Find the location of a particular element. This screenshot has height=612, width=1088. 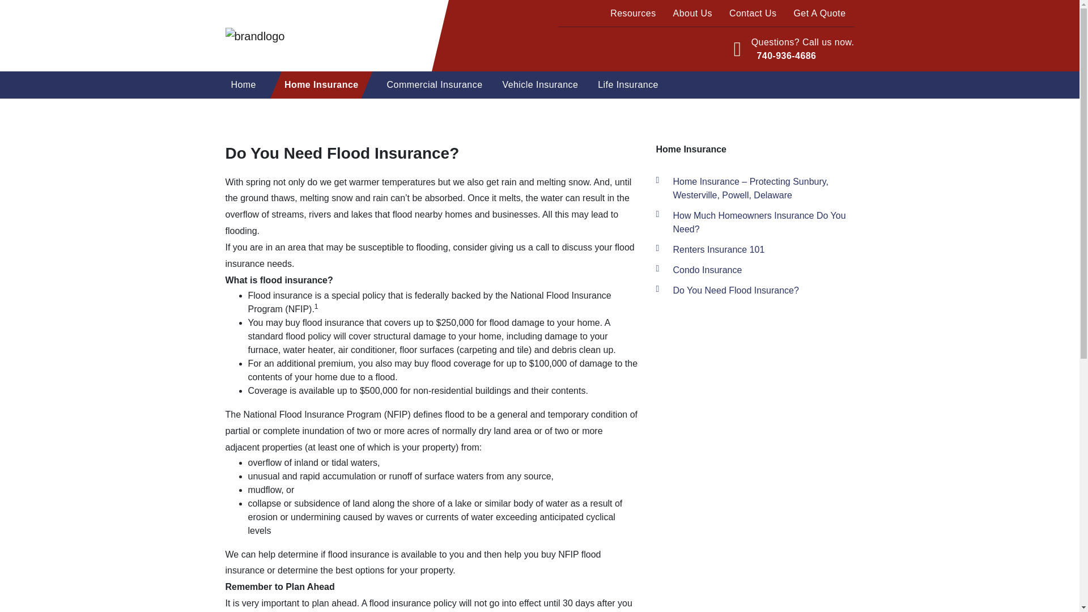

About Us is located at coordinates (692, 14).